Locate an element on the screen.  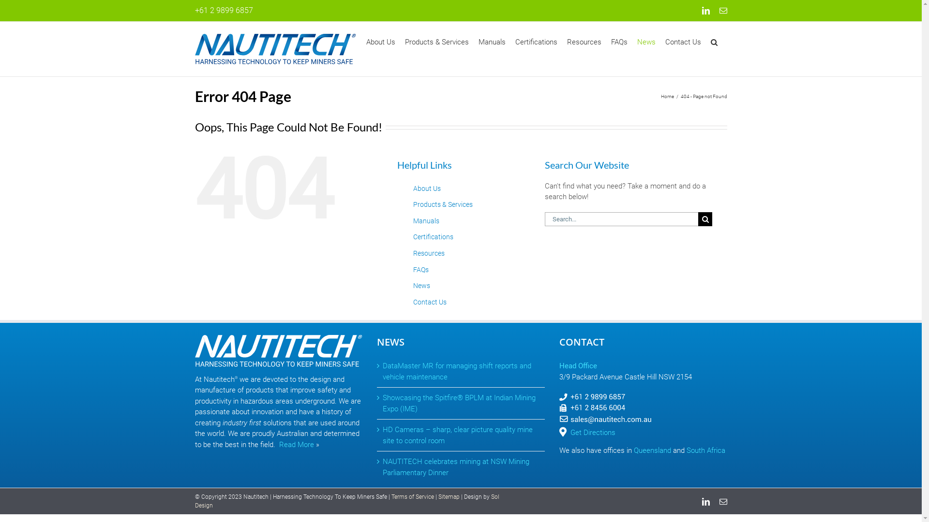
LinkedIn is located at coordinates (705, 502).